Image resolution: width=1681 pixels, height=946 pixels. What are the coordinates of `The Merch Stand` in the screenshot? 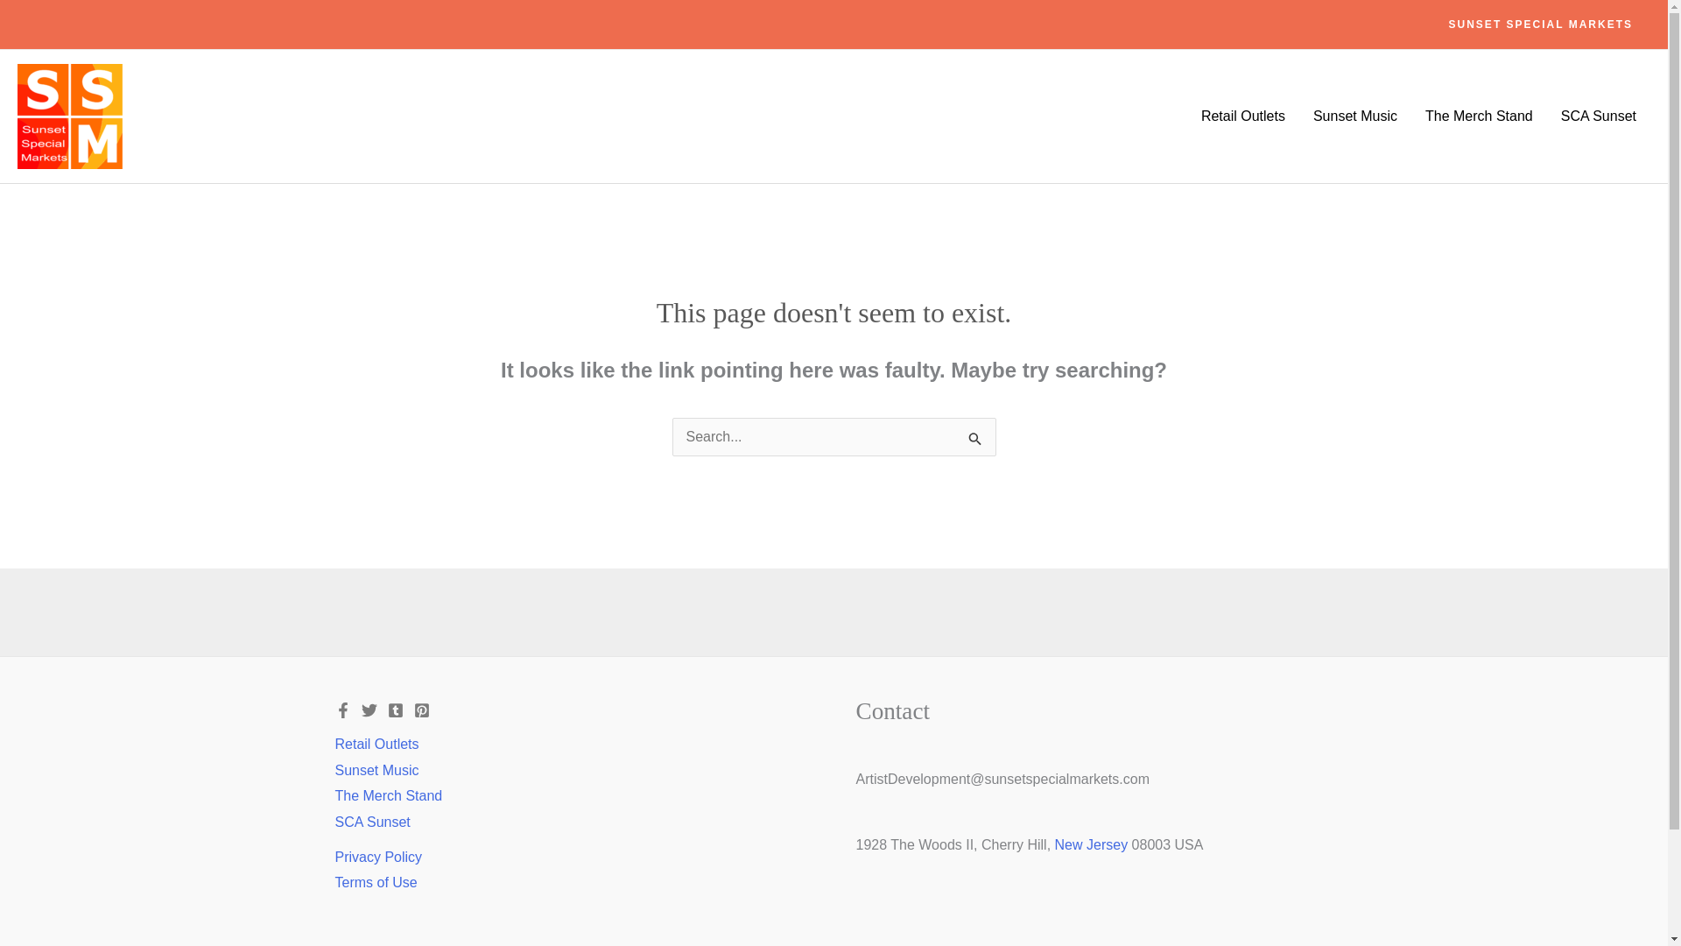 It's located at (388, 796).